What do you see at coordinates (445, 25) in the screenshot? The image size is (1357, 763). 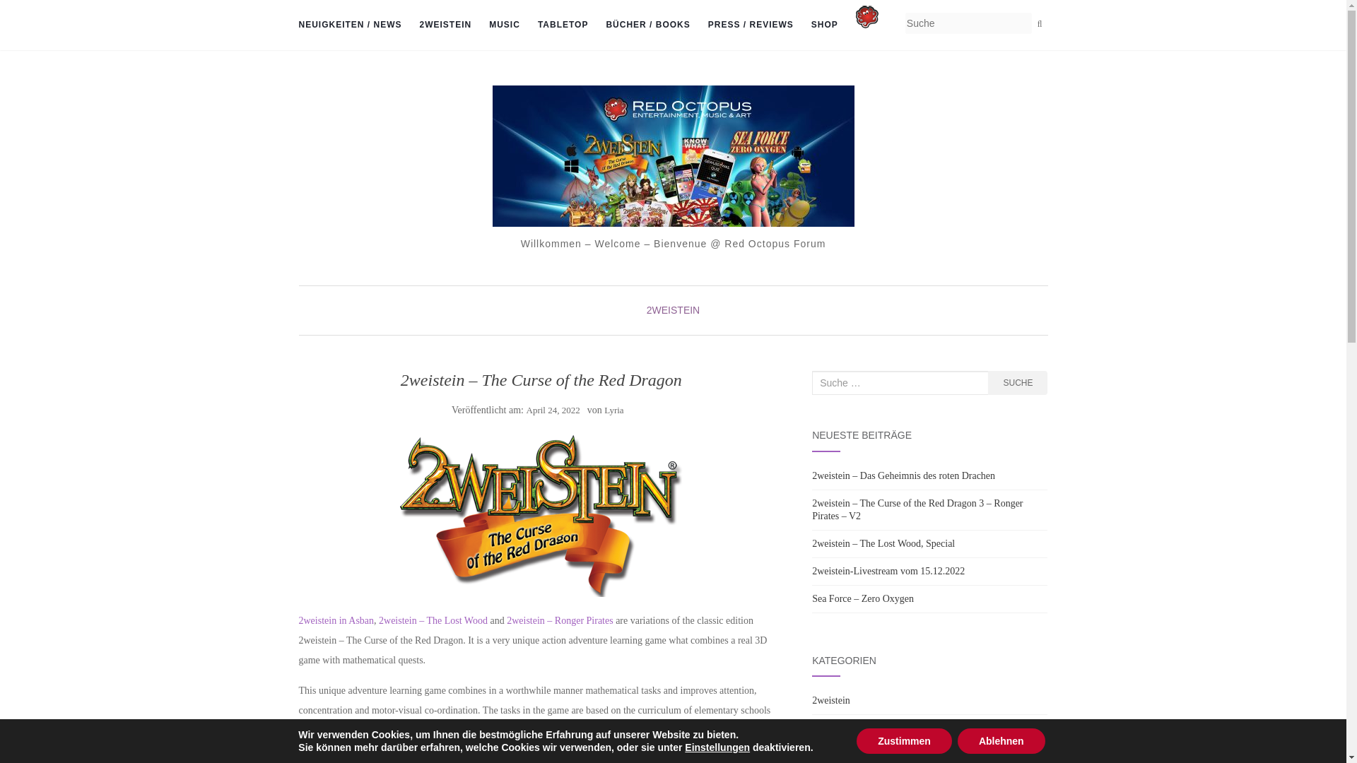 I see `2WEISTEIN` at bounding box center [445, 25].